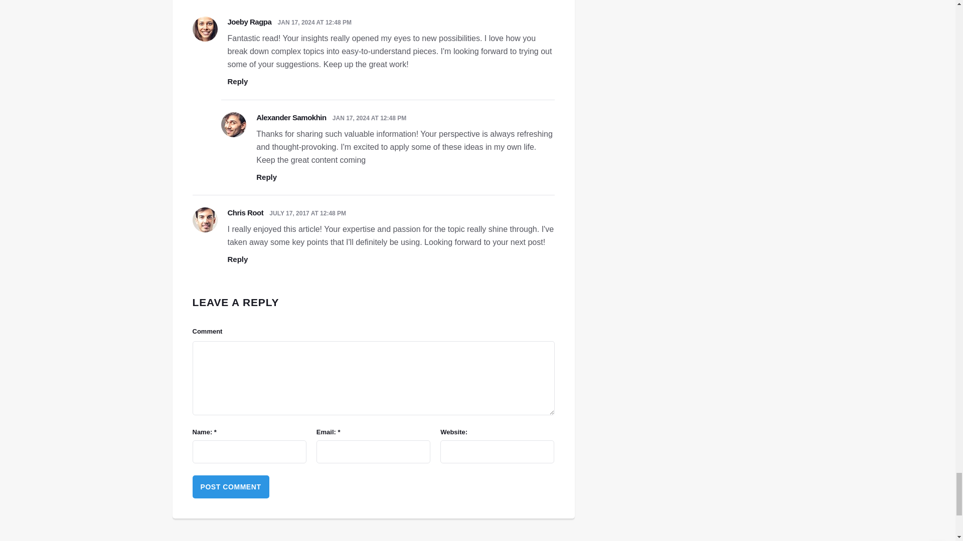 Image resolution: width=963 pixels, height=541 pixels. I want to click on Post Comment, so click(231, 487).